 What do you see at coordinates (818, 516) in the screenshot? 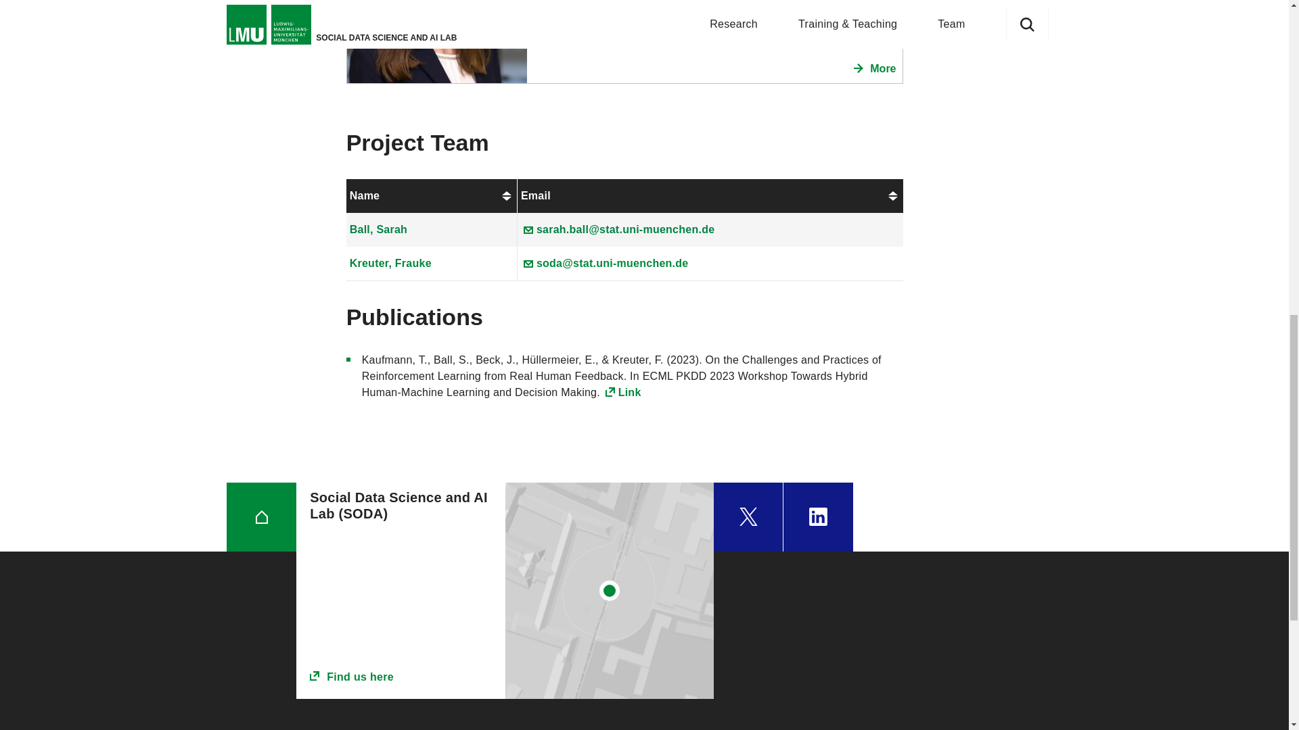
I see `LinkedIn` at bounding box center [818, 516].